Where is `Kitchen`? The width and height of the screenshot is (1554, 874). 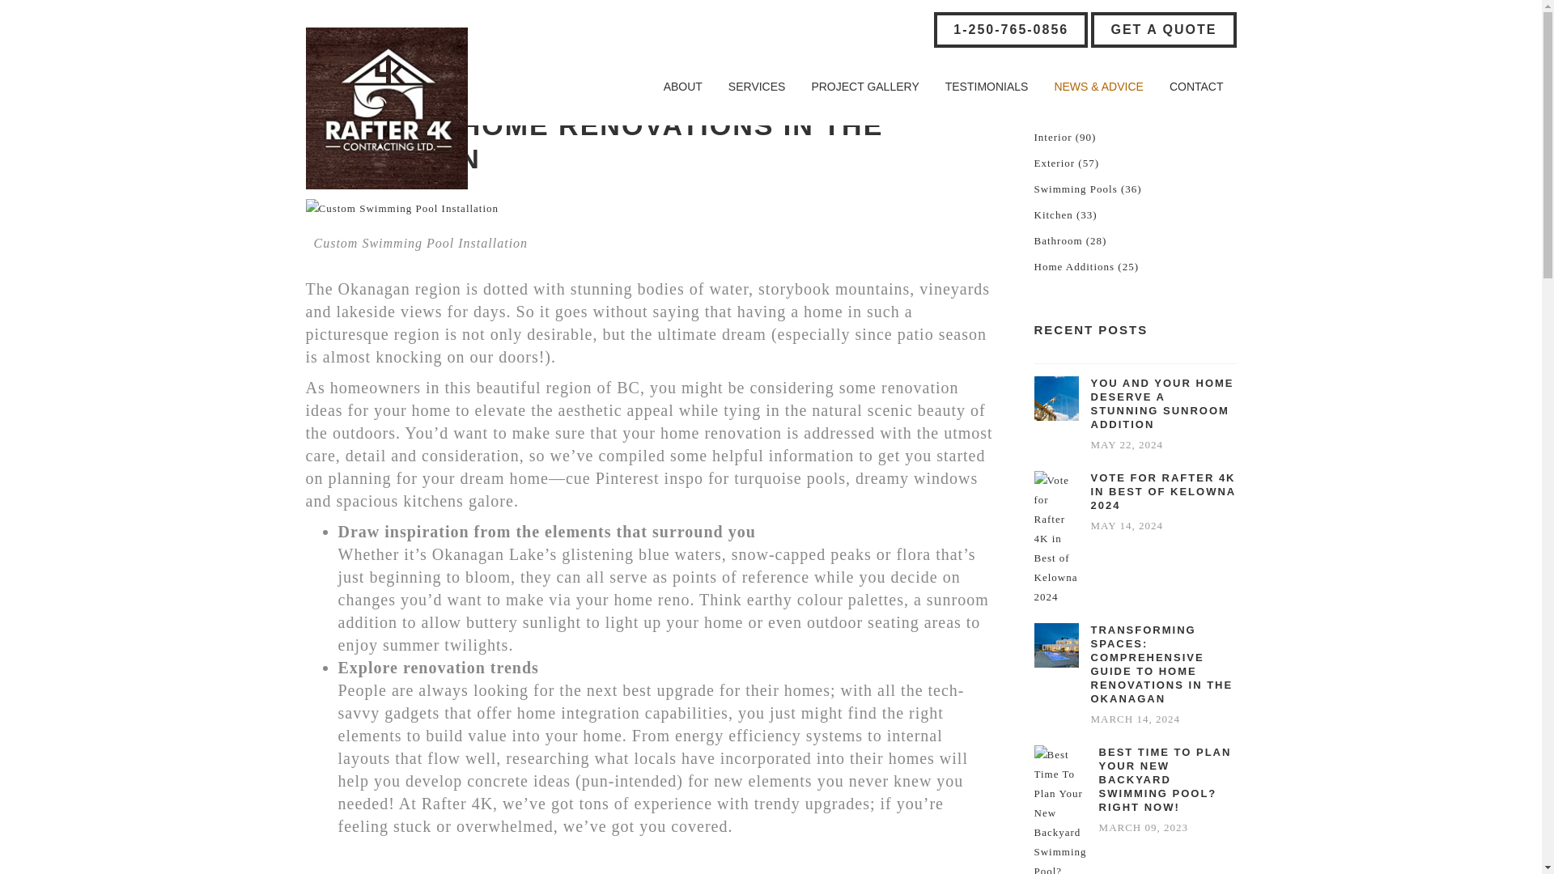 Kitchen is located at coordinates (1054, 214).